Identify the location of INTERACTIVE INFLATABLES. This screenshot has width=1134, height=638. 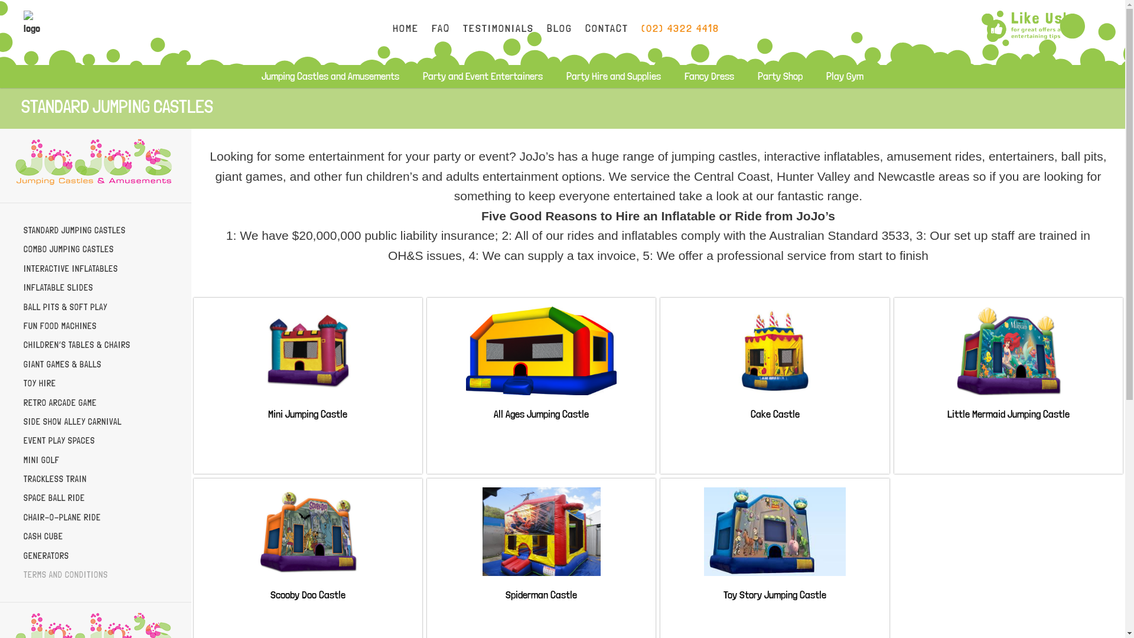
(71, 268).